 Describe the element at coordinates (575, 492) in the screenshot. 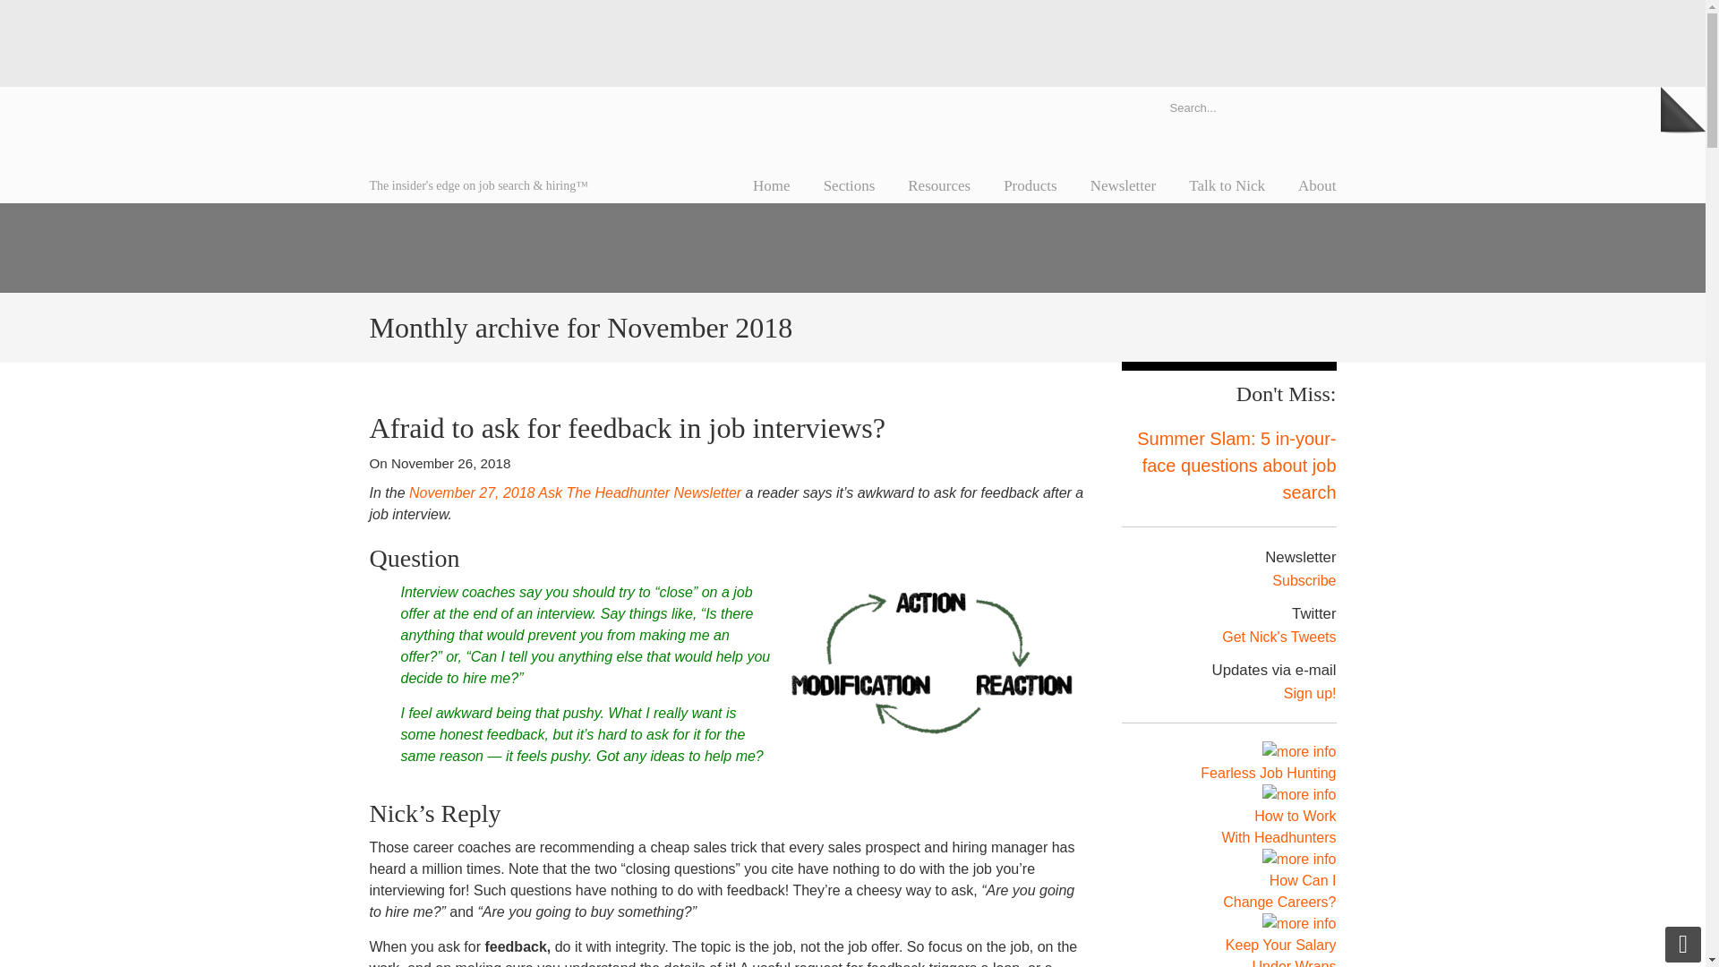

I see `Ask The Headhunter Newsletter` at that location.